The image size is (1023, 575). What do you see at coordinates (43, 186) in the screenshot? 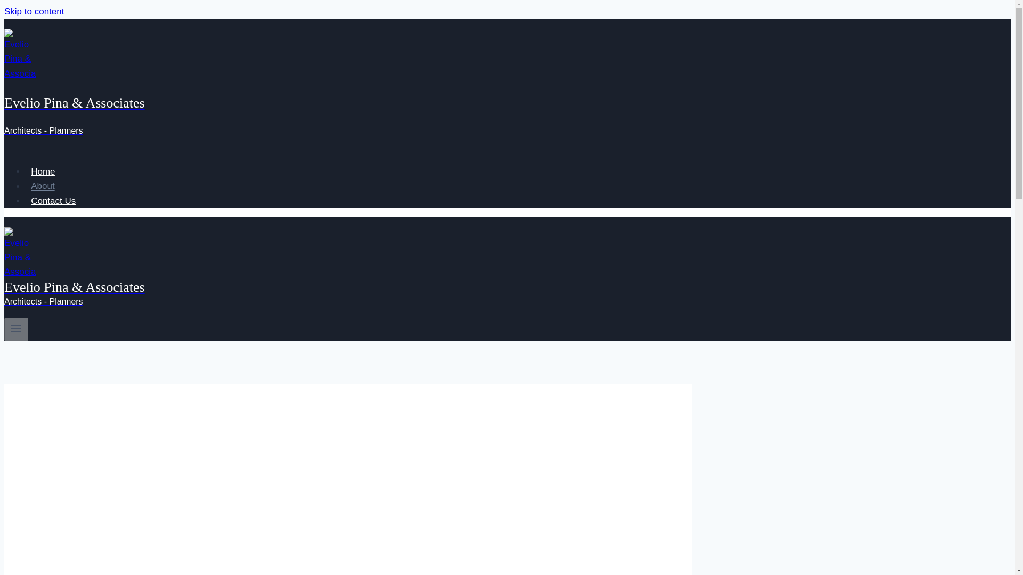
I see `About` at bounding box center [43, 186].